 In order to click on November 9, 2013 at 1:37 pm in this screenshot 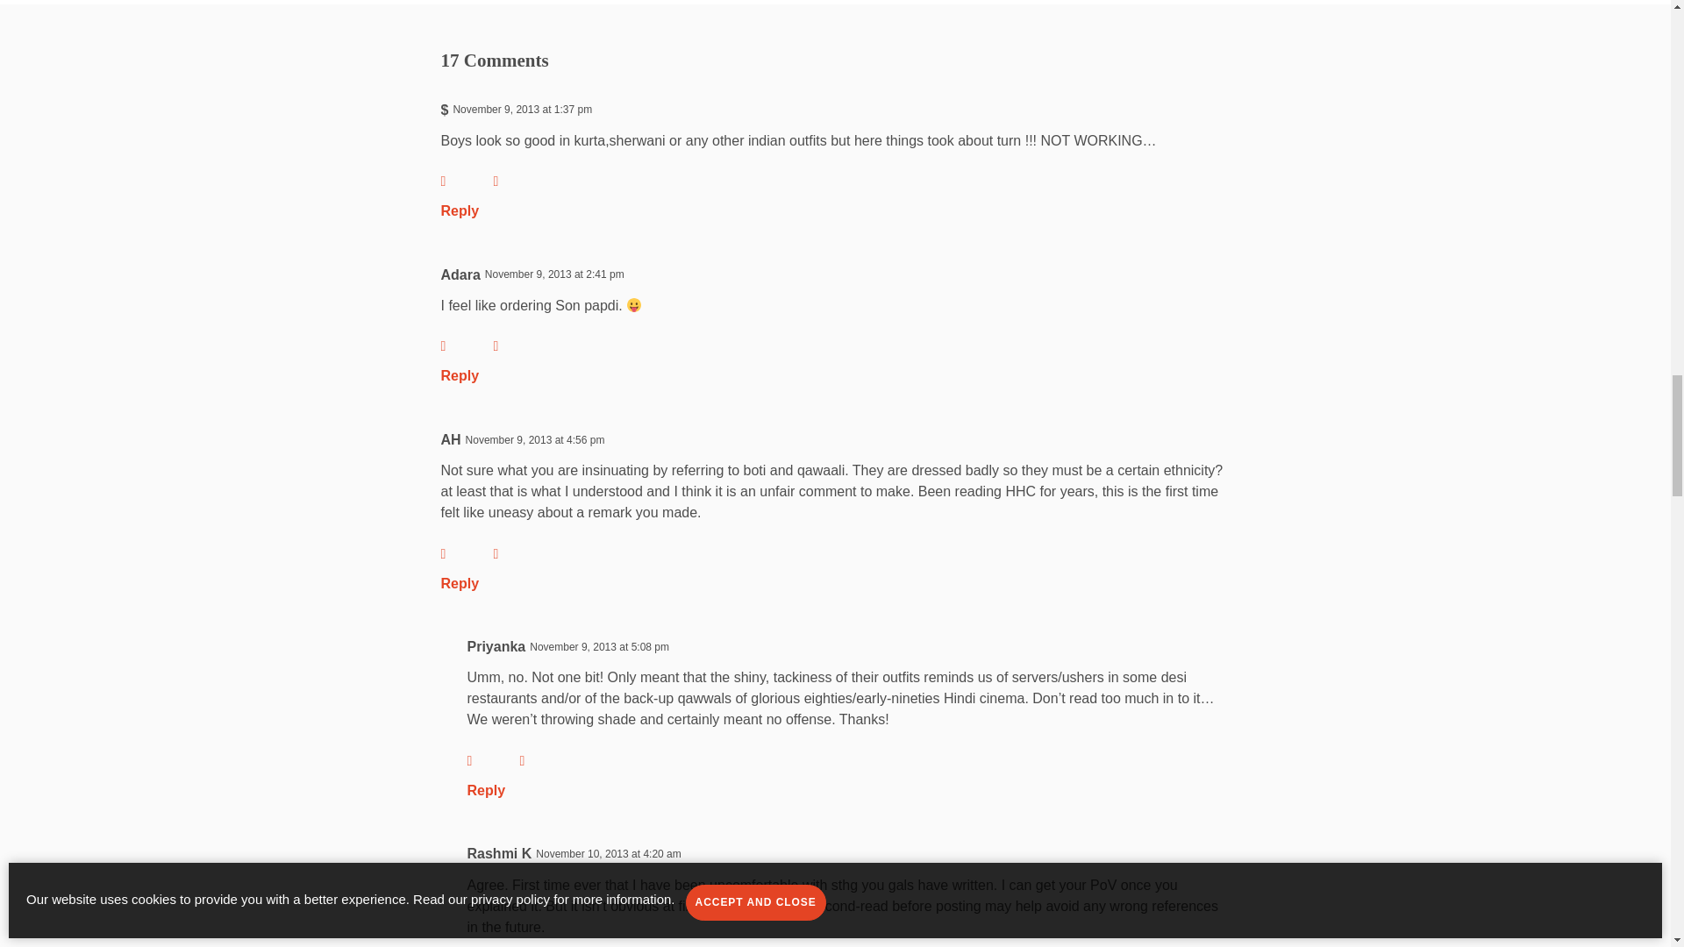, I will do `click(523, 109)`.